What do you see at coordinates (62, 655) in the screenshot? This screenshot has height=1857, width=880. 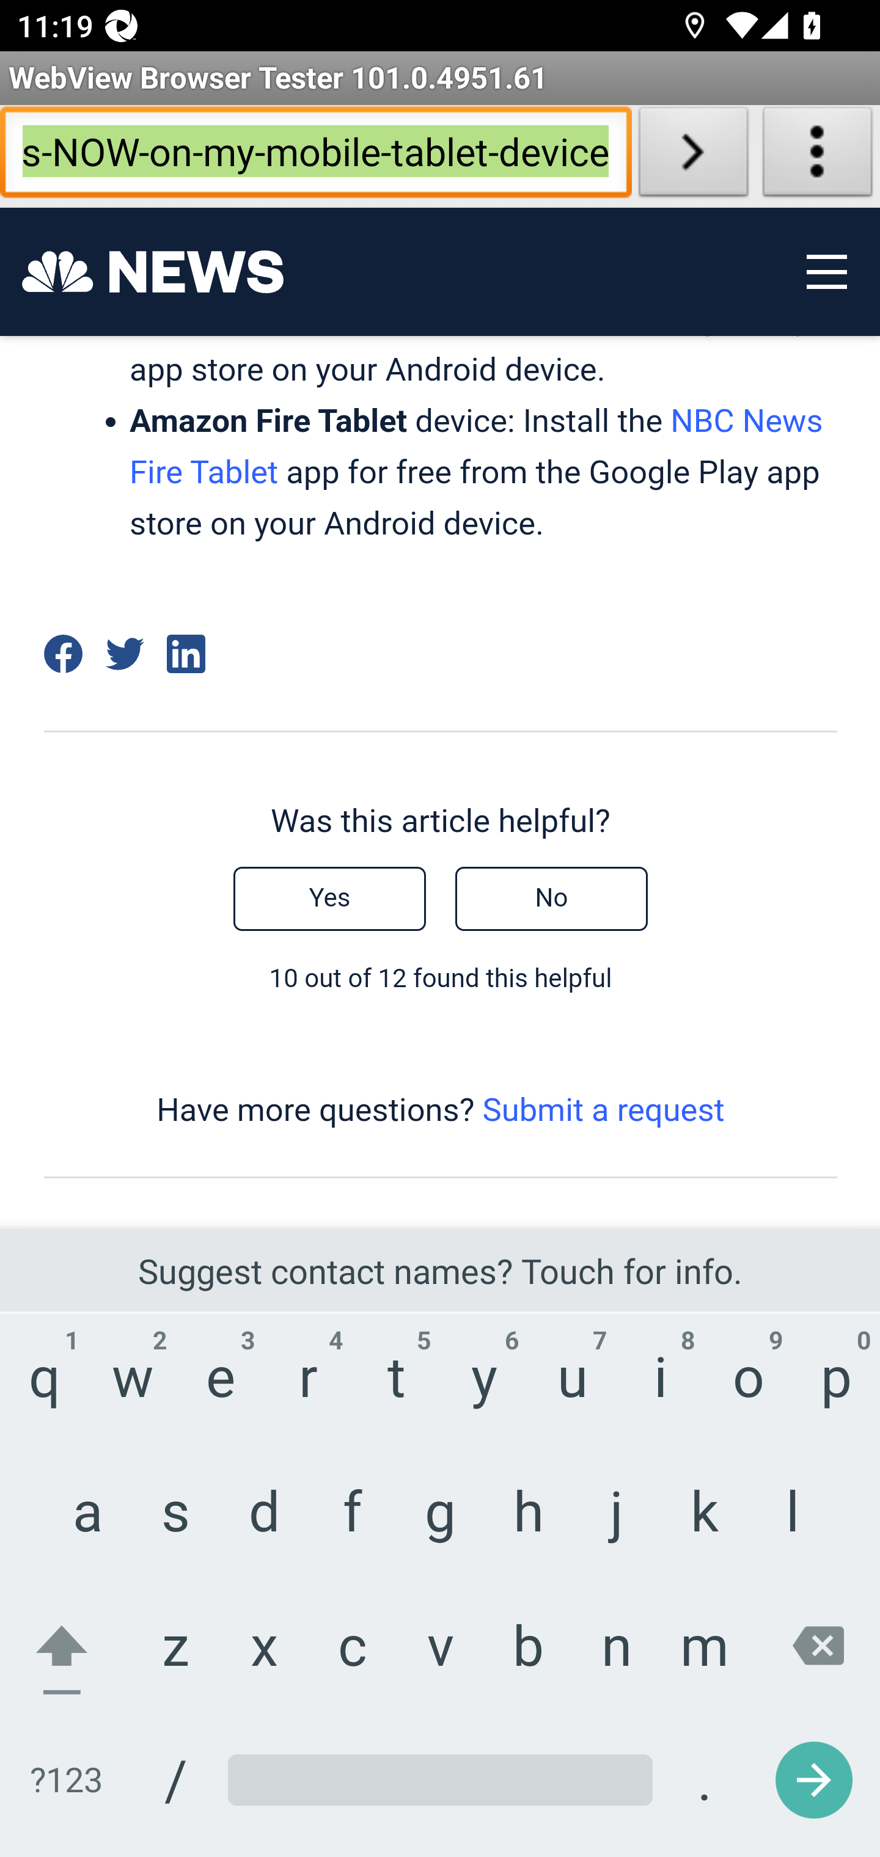 I see `Facebook Share this page on Facebook` at bounding box center [62, 655].